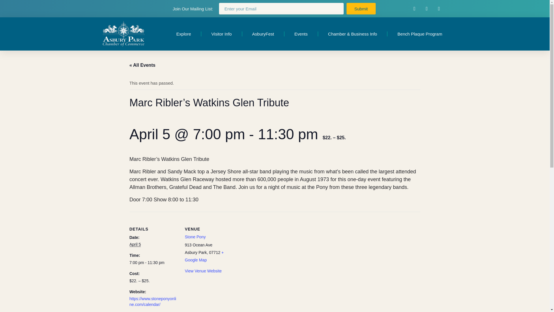 This screenshot has width=554, height=312. I want to click on Bench Plaque Program, so click(420, 34).